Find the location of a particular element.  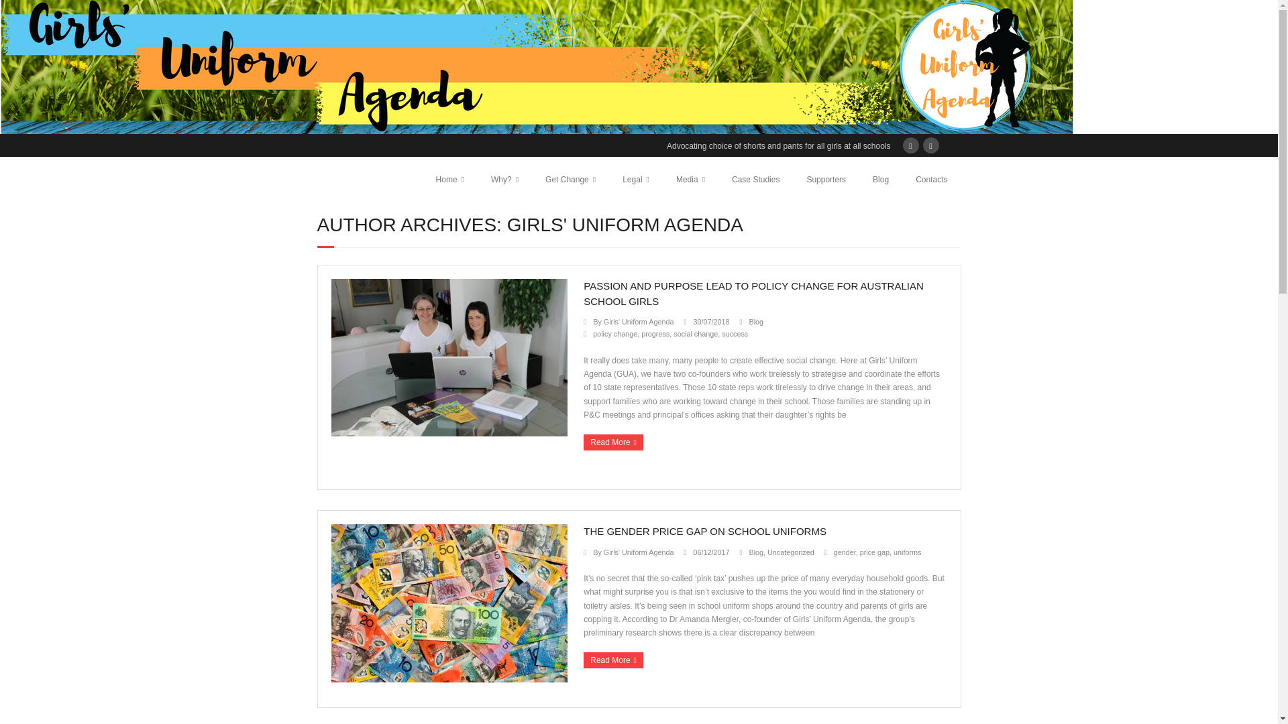

Contacts is located at coordinates (931, 180).